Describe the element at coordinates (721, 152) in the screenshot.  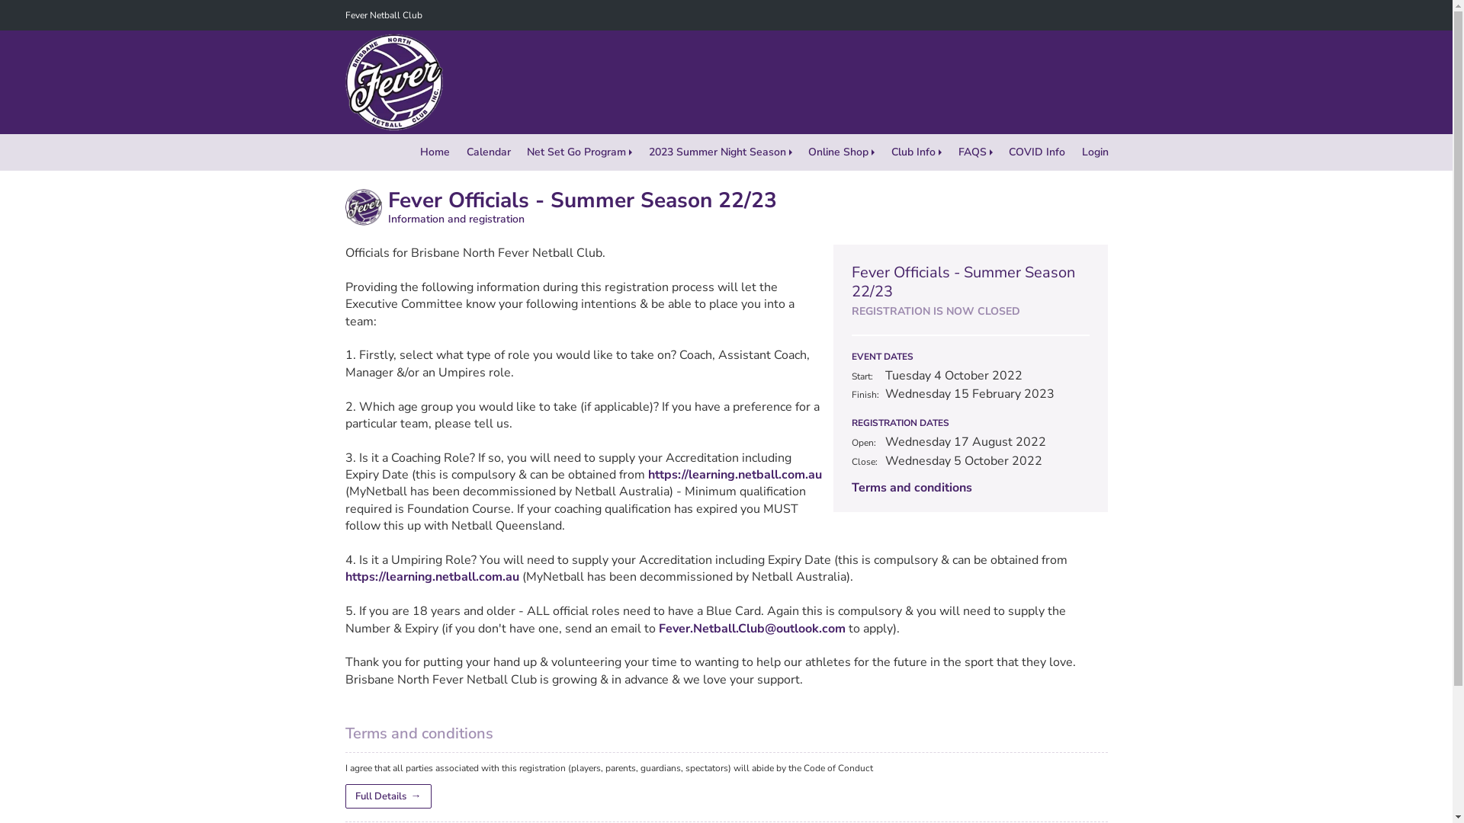
I see `2023 Summer Night Season` at that location.